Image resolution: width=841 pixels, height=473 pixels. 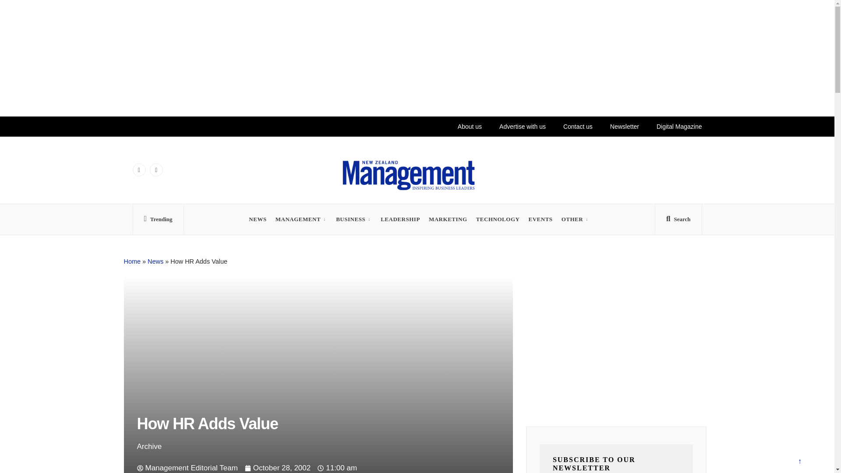 What do you see at coordinates (540, 219) in the screenshot?
I see `EVENTS` at bounding box center [540, 219].